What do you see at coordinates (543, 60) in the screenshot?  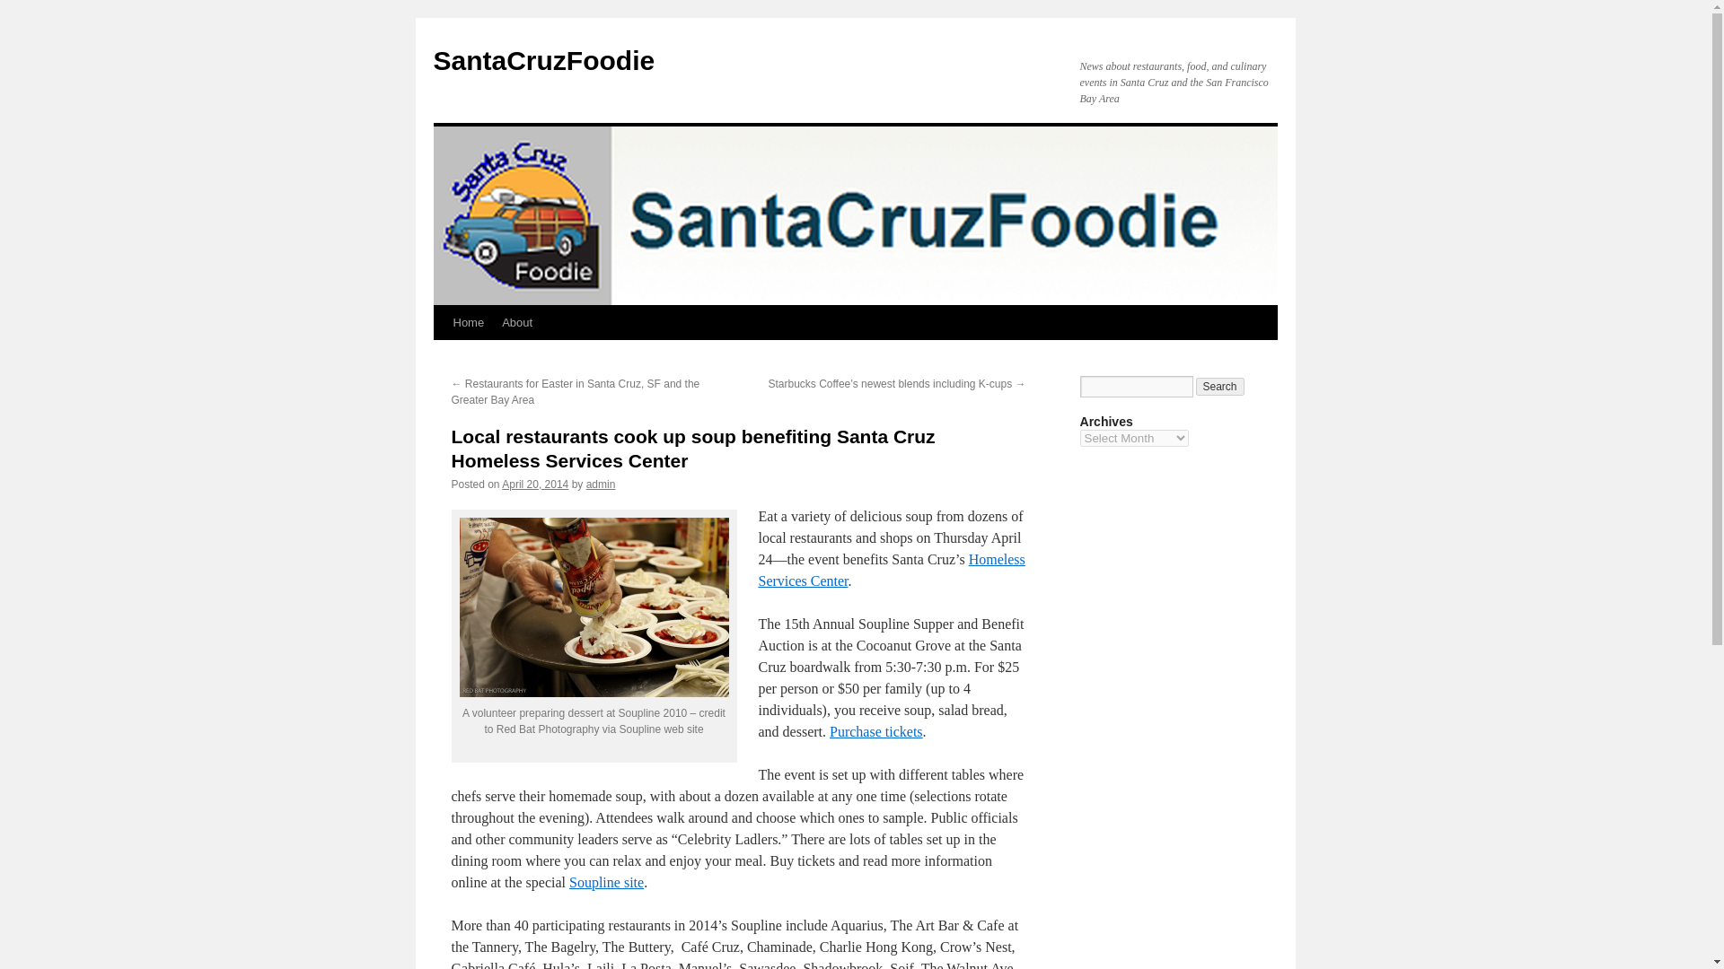 I see `SantaCruzFoodie` at bounding box center [543, 60].